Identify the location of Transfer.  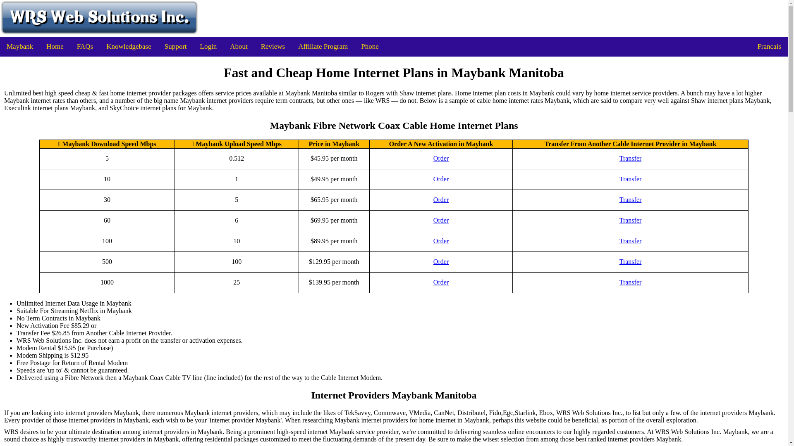
(630, 282).